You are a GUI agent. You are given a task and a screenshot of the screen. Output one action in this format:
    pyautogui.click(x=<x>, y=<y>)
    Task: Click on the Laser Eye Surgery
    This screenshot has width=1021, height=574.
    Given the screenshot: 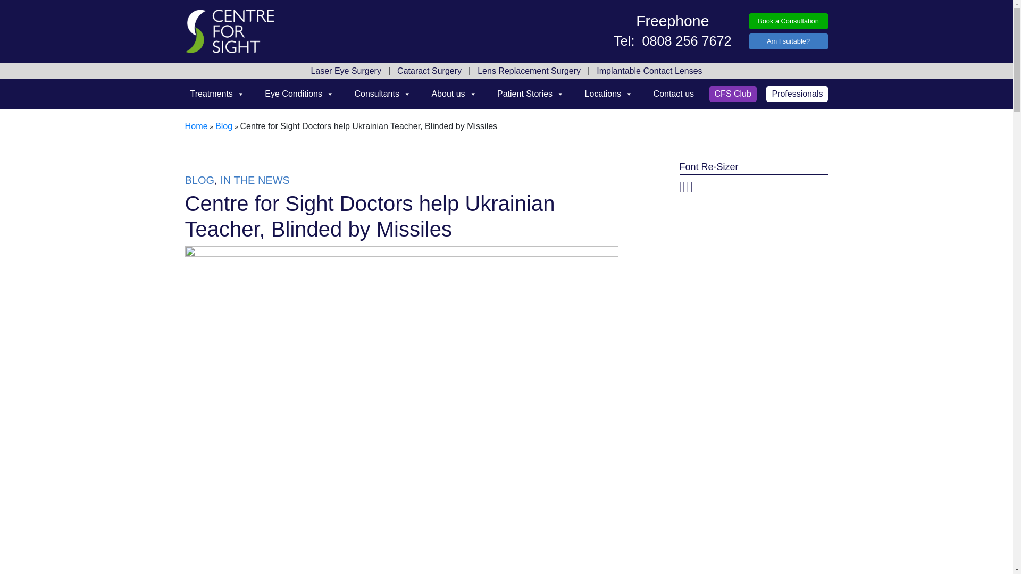 What is the action you would take?
    pyautogui.click(x=346, y=71)
    